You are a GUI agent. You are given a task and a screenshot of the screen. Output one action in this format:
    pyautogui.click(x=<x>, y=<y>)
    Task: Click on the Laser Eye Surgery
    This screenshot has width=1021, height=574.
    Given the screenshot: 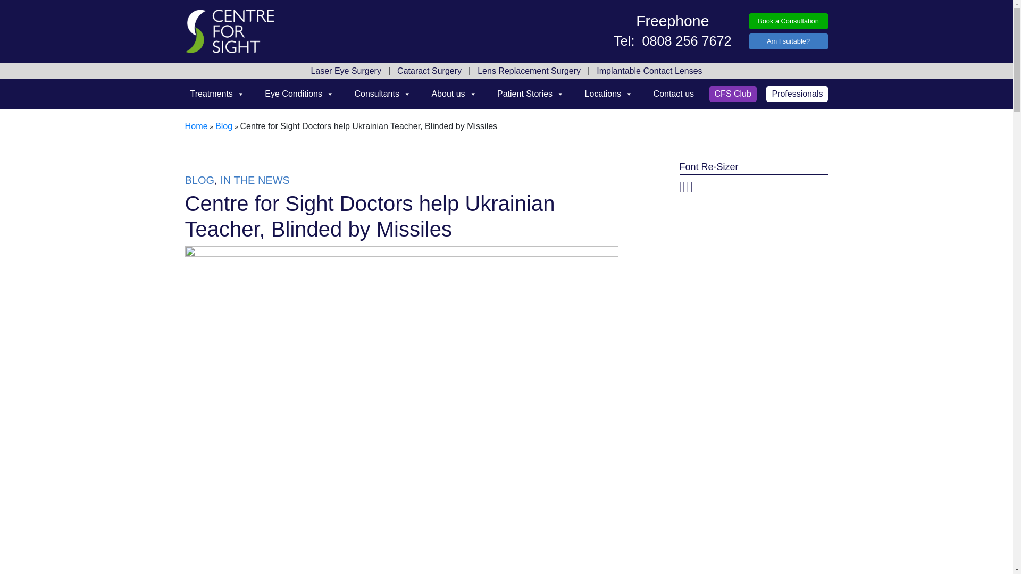 What is the action you would take?
    pyautogui.click(x=346, y=71)
    